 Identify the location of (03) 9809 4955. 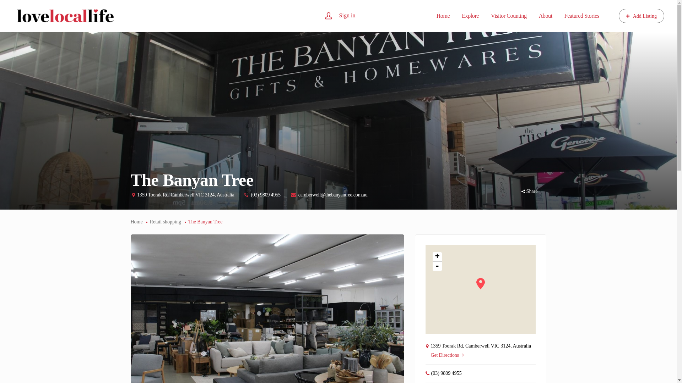
(446, 373).